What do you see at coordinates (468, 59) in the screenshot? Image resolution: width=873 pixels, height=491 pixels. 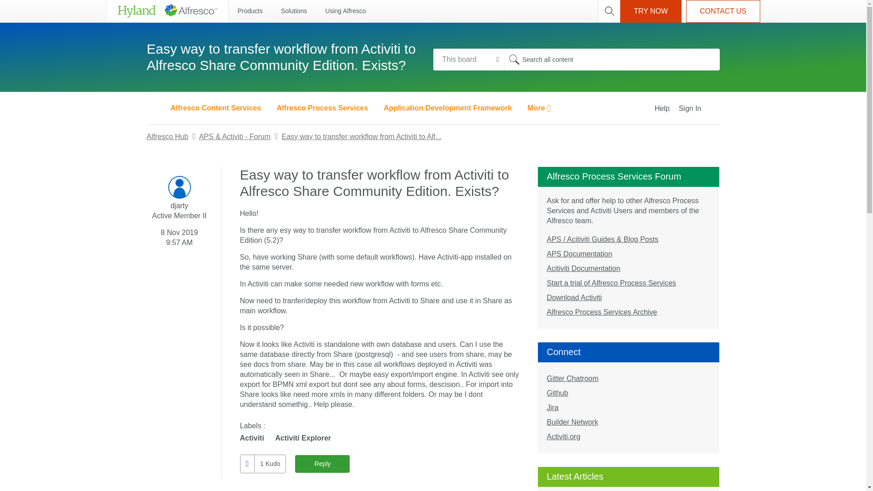 I see `Search Granularity` at bounding box center [468, 59].